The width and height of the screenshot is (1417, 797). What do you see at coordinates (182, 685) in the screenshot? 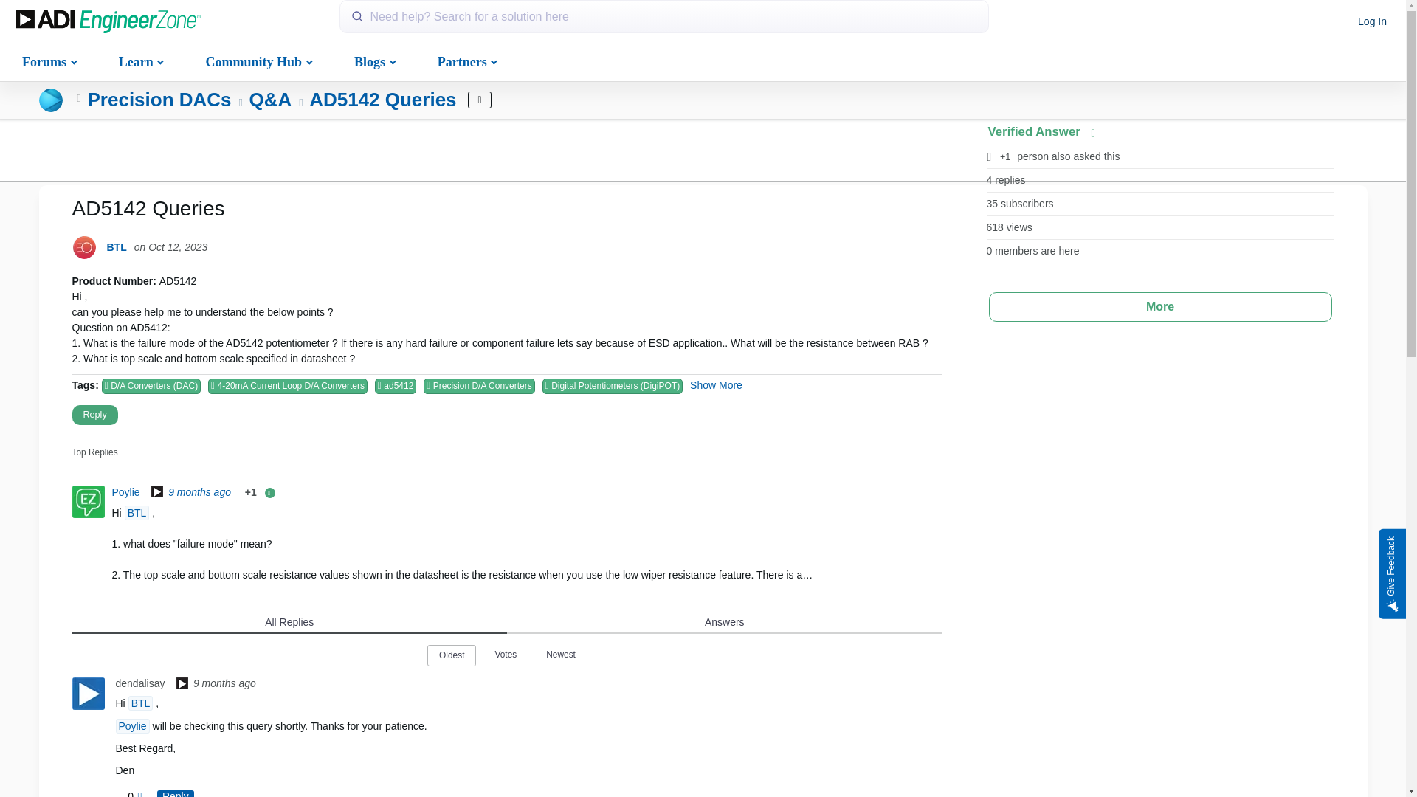
I see `Analog Employees` at bounding box center [182, 685].